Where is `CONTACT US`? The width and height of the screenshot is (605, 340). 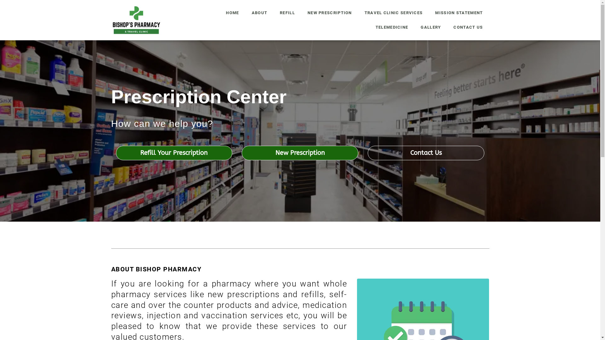 CONTACT US is located at coordinates (468, 27).